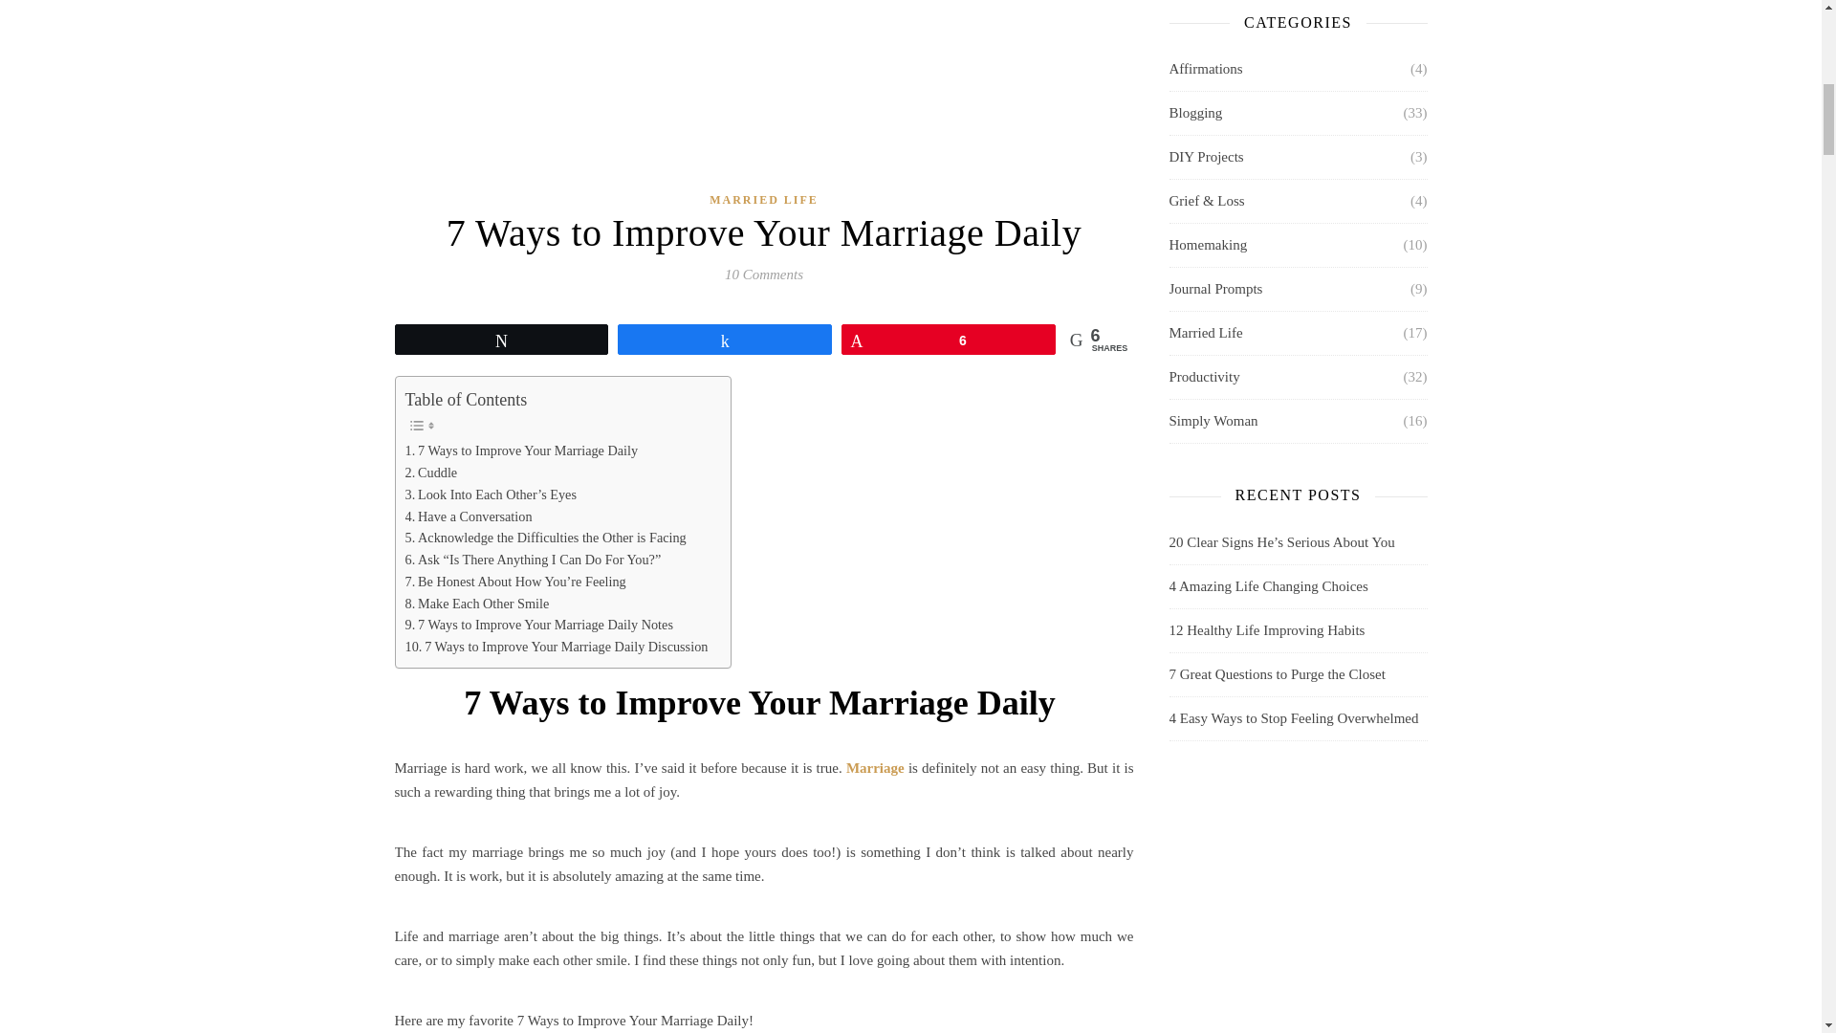 Image resolution: width=1836 pixels, height=1033 pixels. What do you see at coordinates (470, 516) in the screenshot?
I see `Have a Conversation ` at bounding box center [470, 516].